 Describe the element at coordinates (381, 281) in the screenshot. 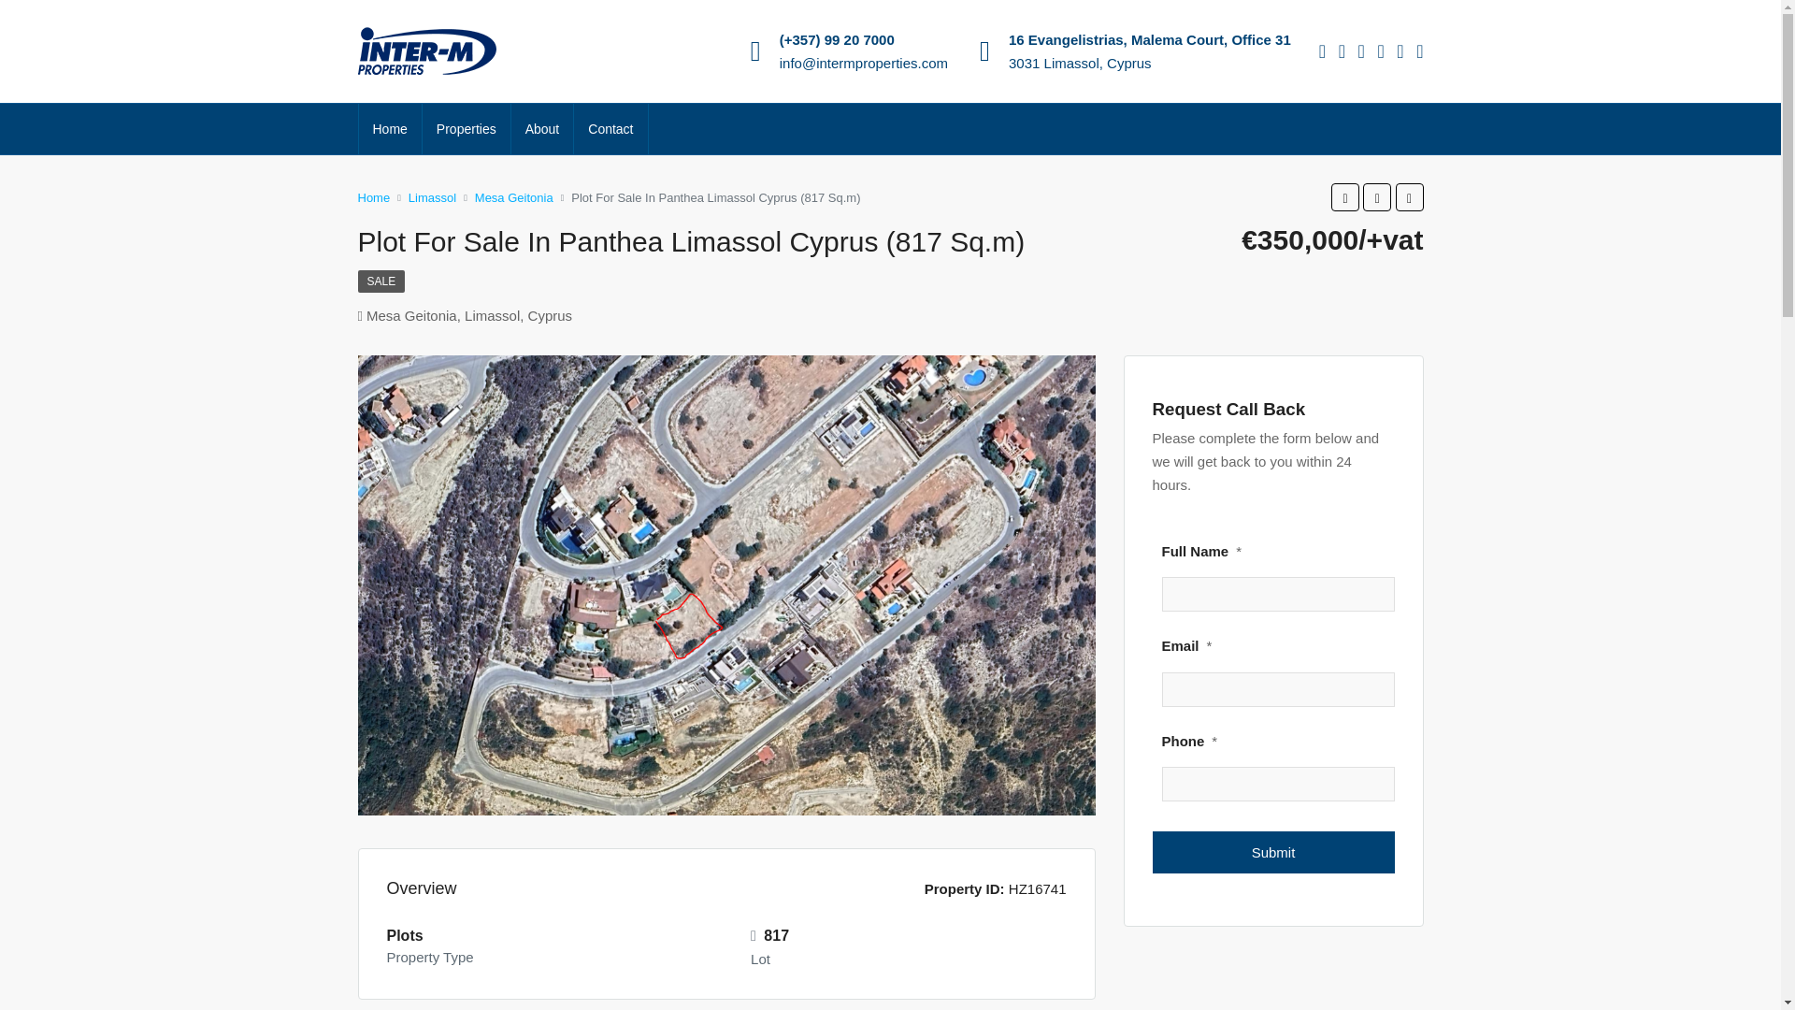

I see `SALE` at that location.